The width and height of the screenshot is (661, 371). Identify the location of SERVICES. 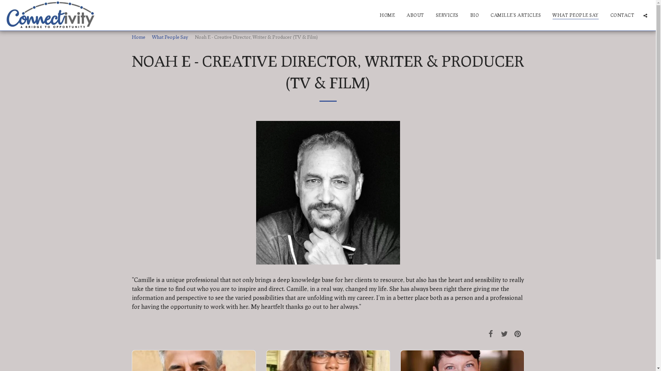
(447, 15).